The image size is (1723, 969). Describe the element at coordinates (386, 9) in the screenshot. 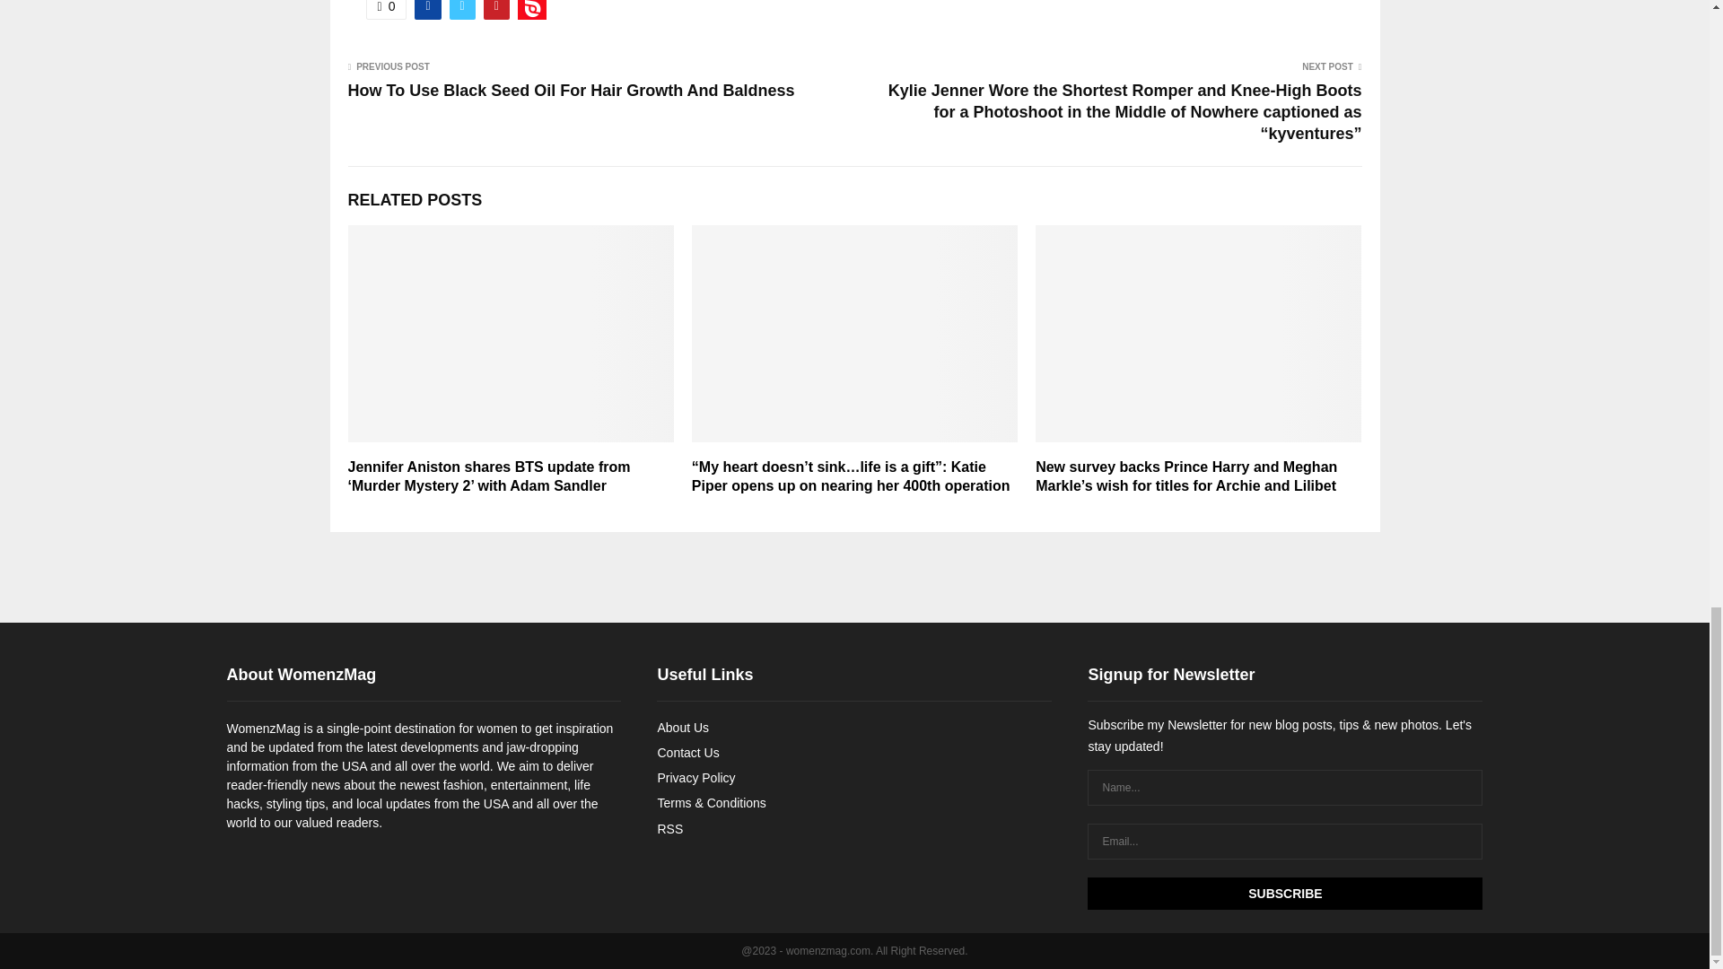

I see `Like` at that location.